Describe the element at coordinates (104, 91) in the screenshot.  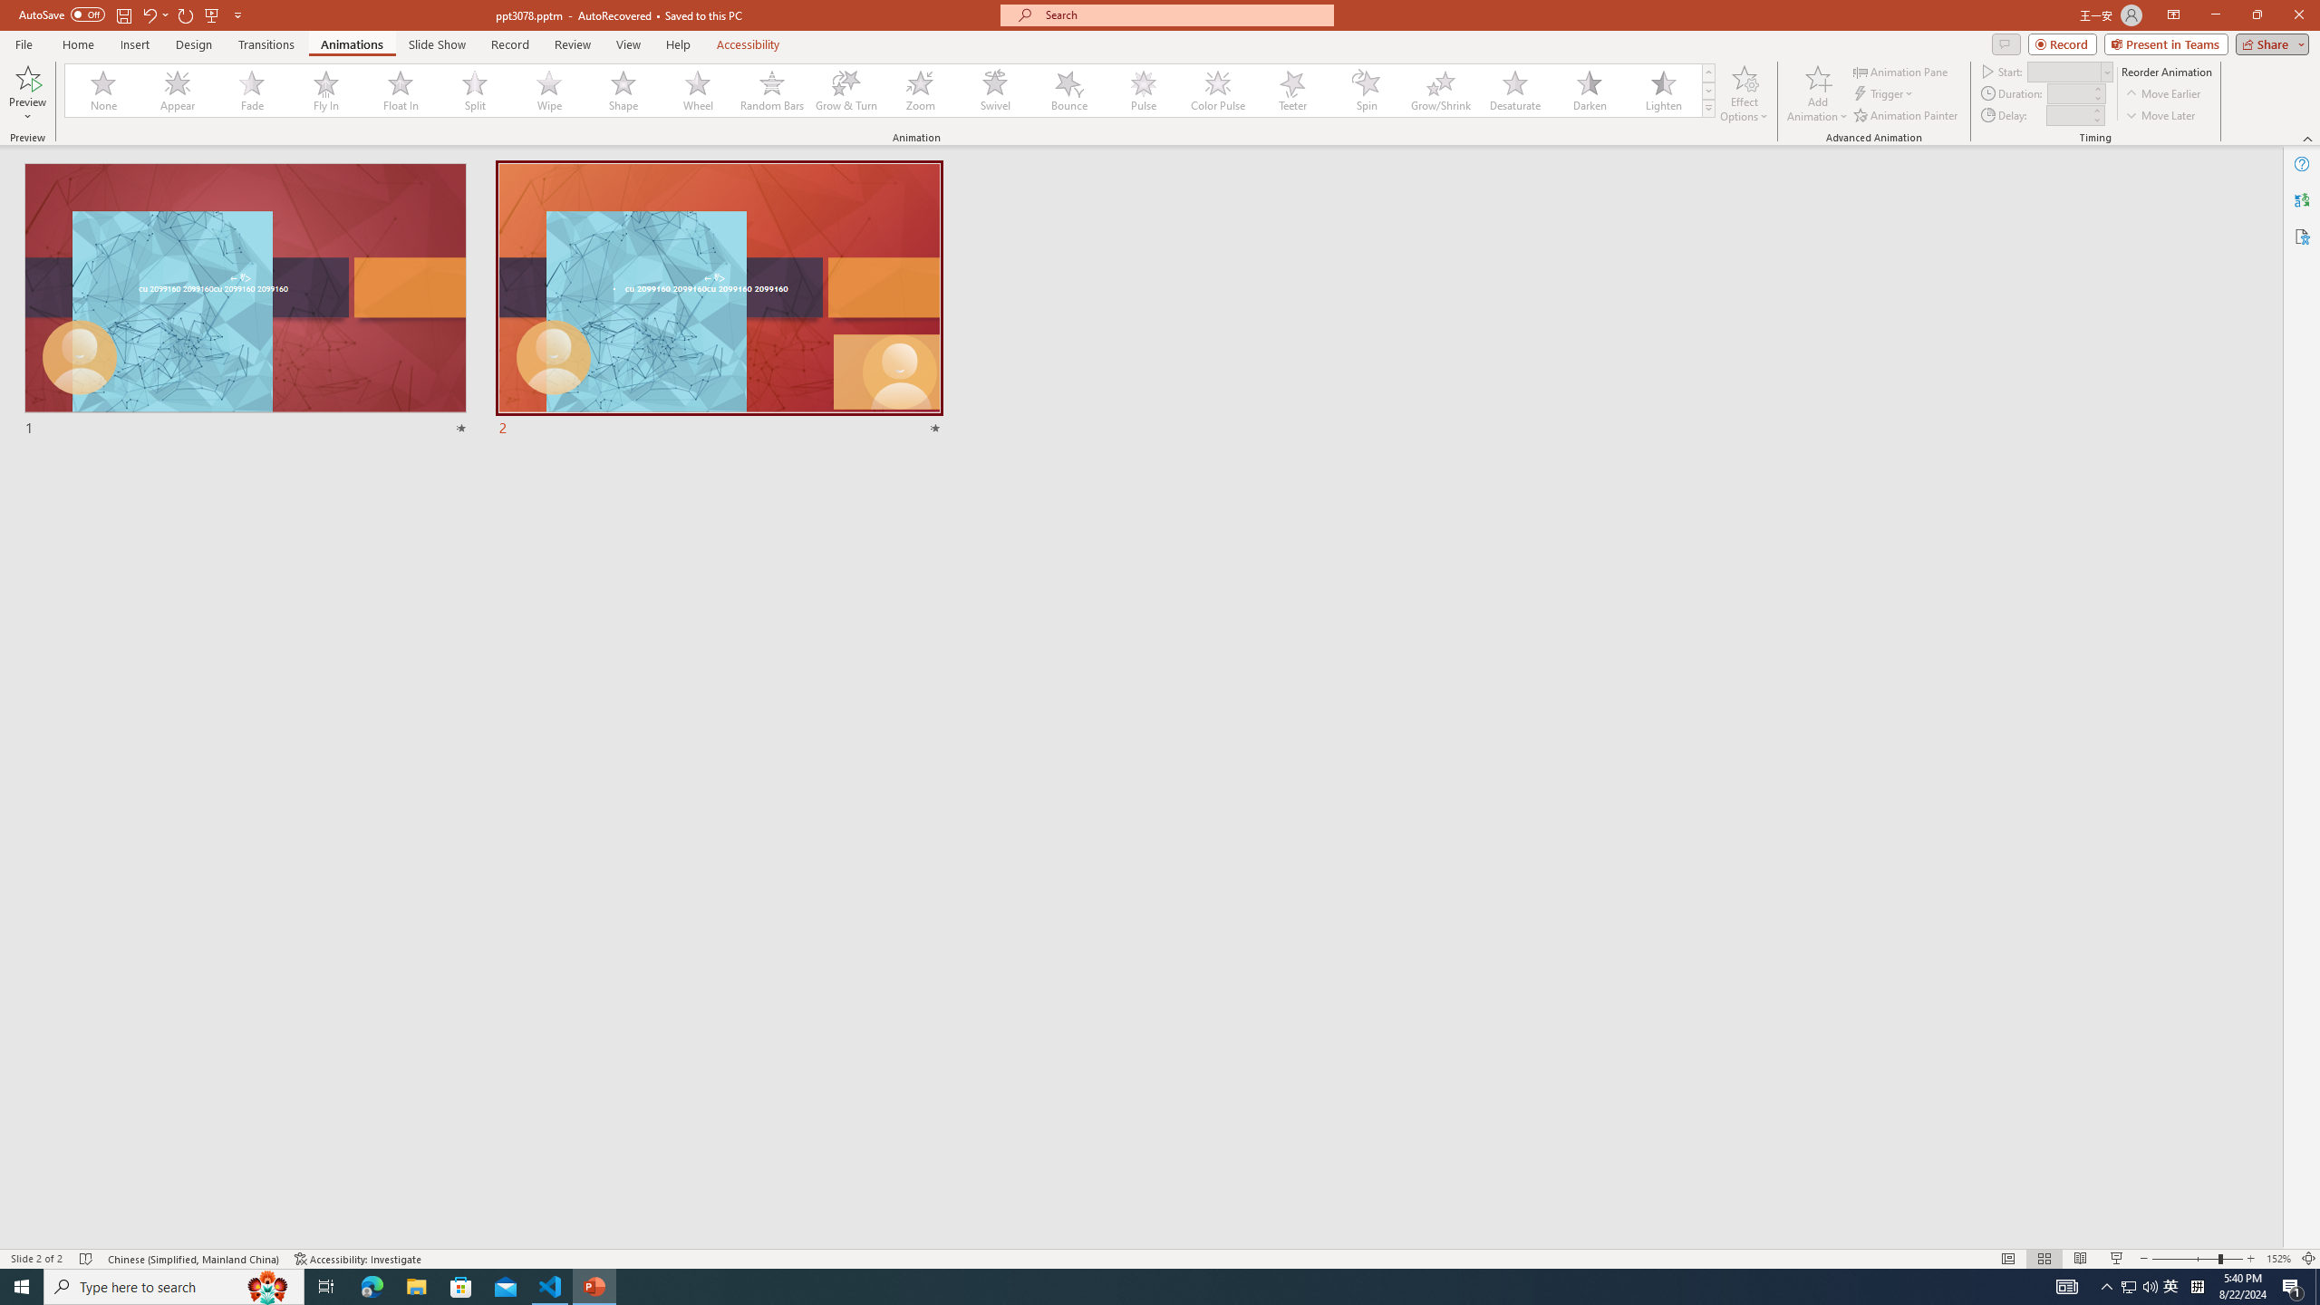
I see `None` at that location.